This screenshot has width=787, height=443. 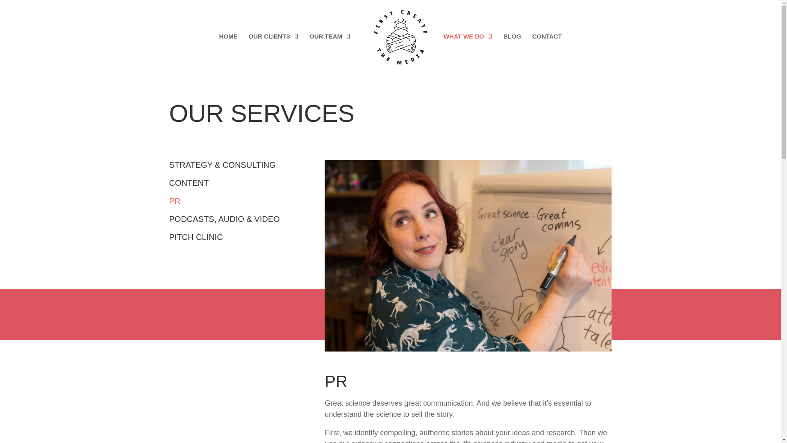 I want to click on WHAT WE DO, so click(x=468, y=52).